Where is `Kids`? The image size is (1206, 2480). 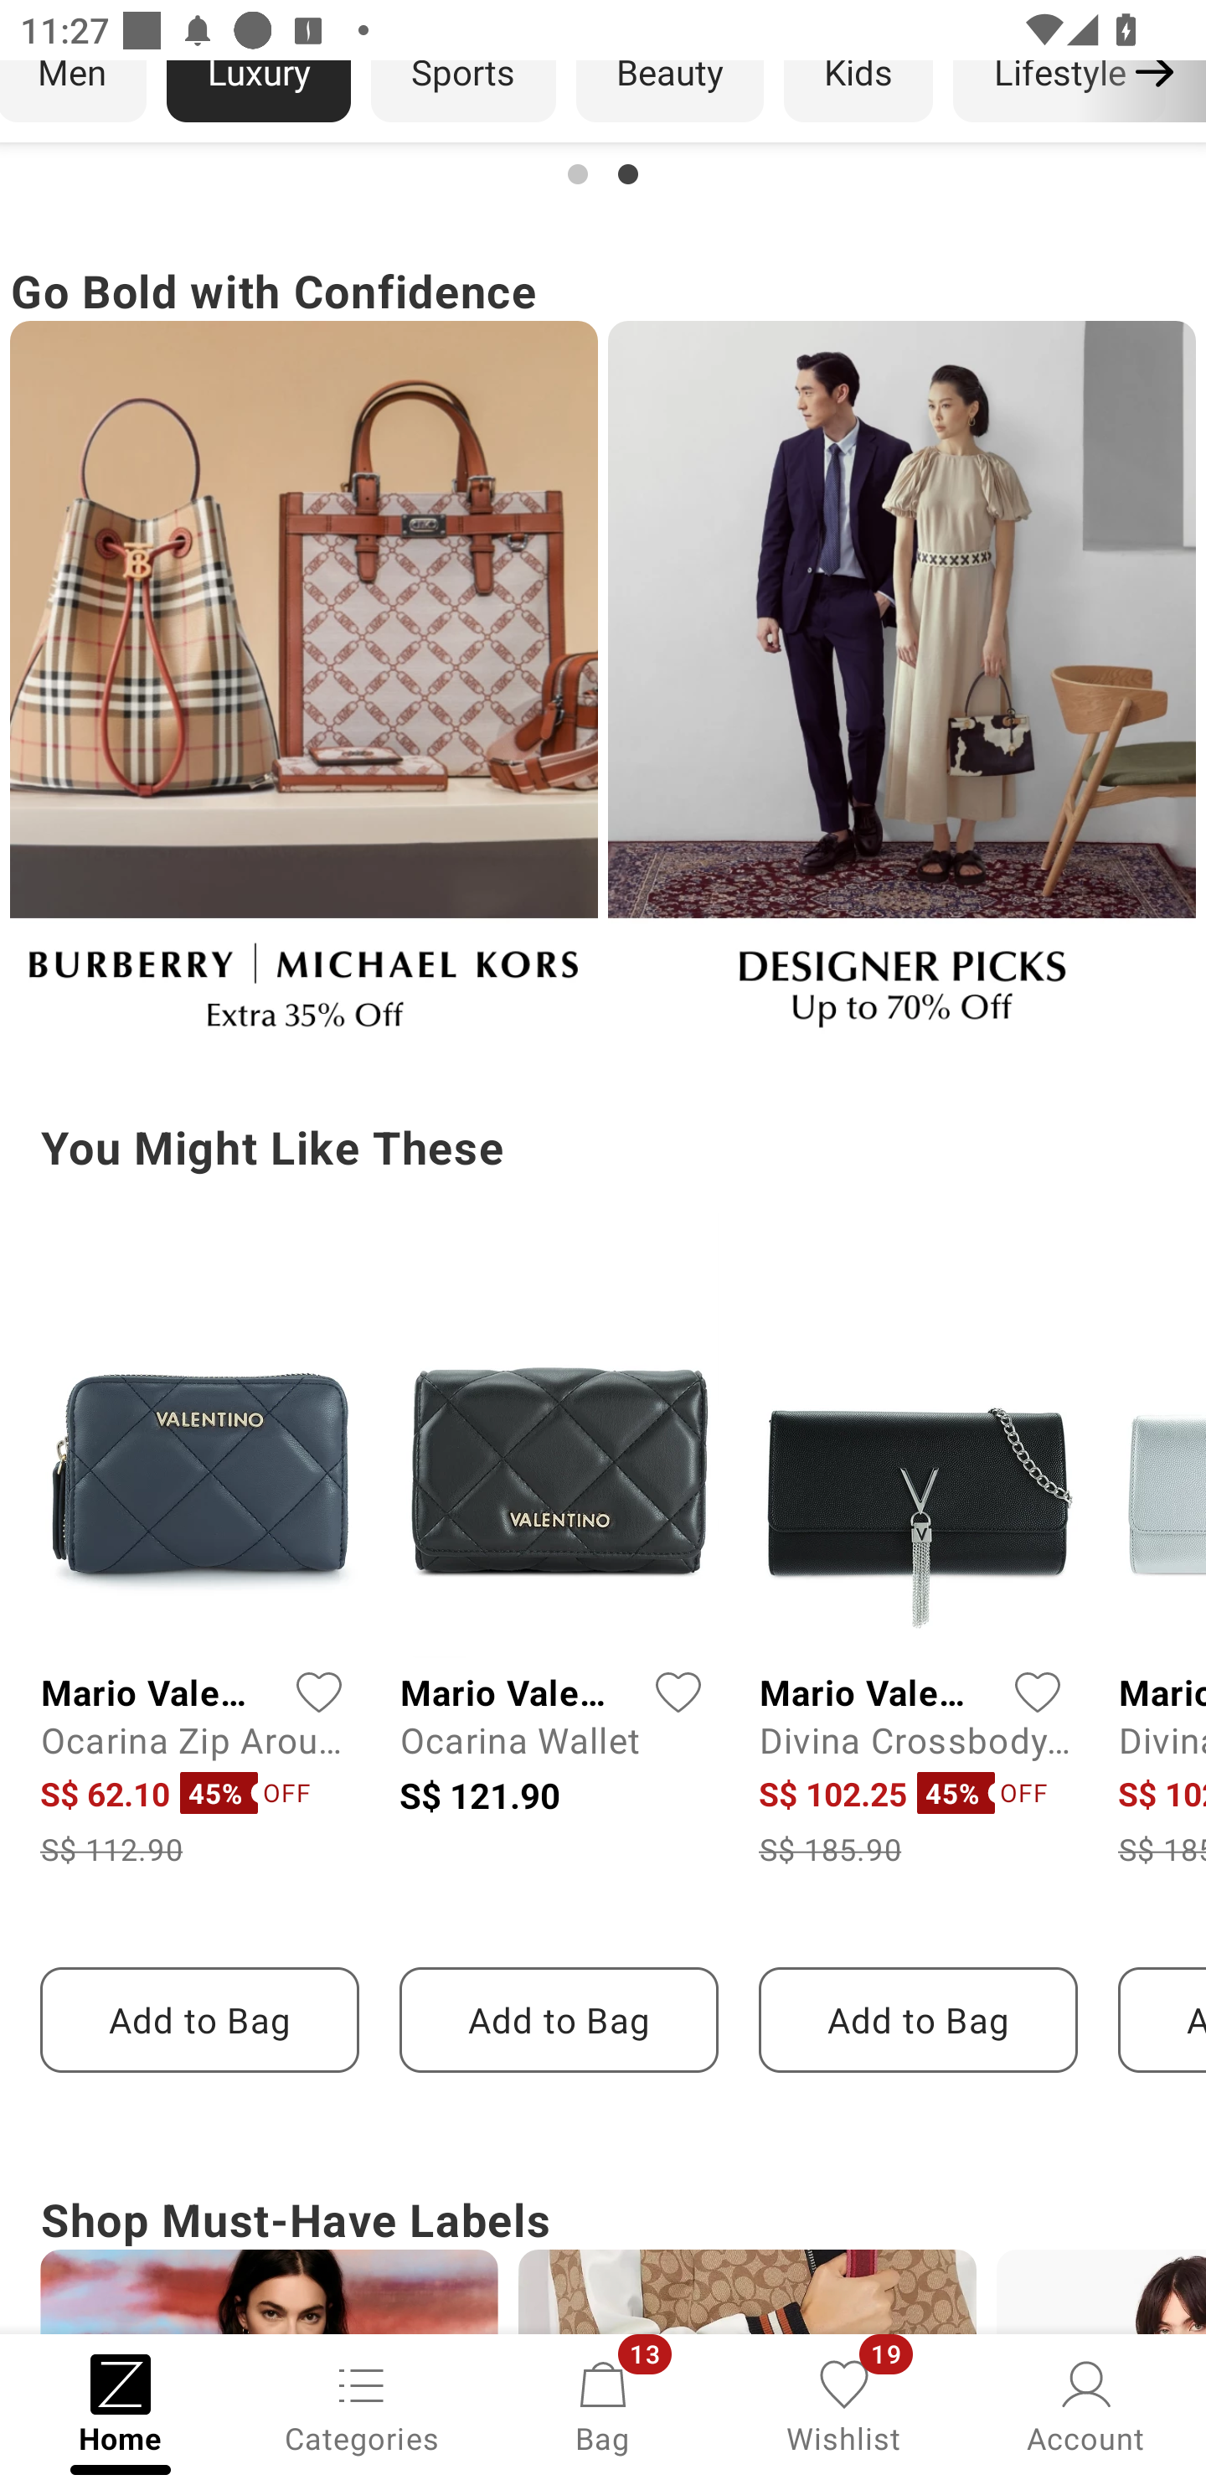 Kids is located at coordinates (858, 90).